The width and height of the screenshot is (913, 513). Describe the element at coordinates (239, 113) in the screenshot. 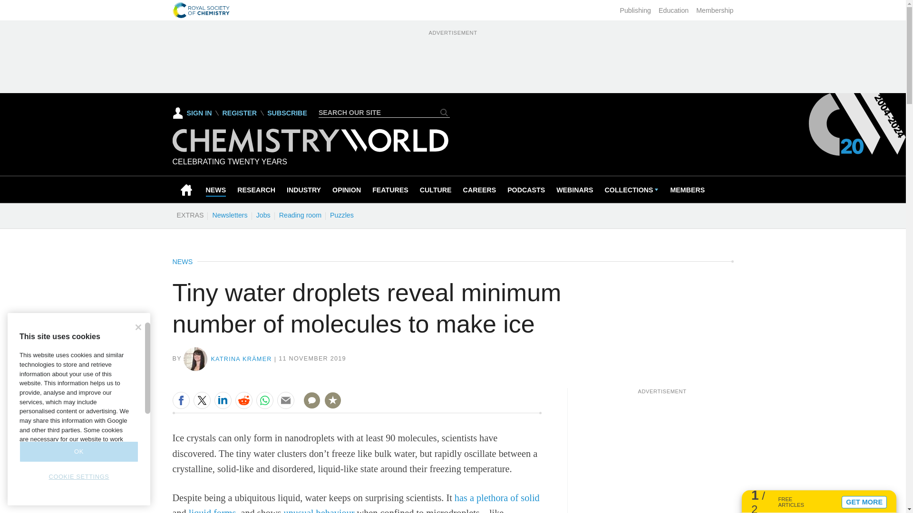

I see `REGISTER` at that location.